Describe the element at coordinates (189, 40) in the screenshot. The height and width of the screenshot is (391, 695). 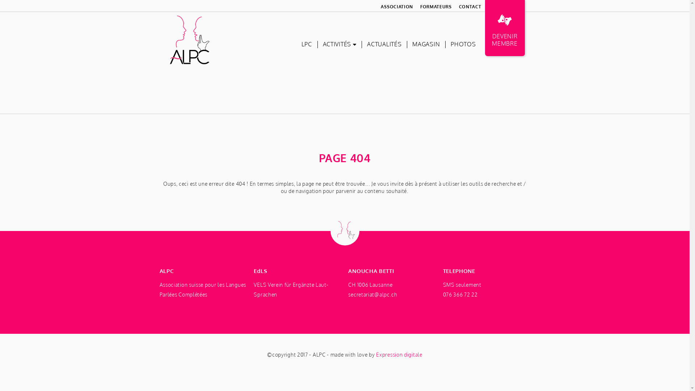
I see `logo de l'association ALPC` at that location.